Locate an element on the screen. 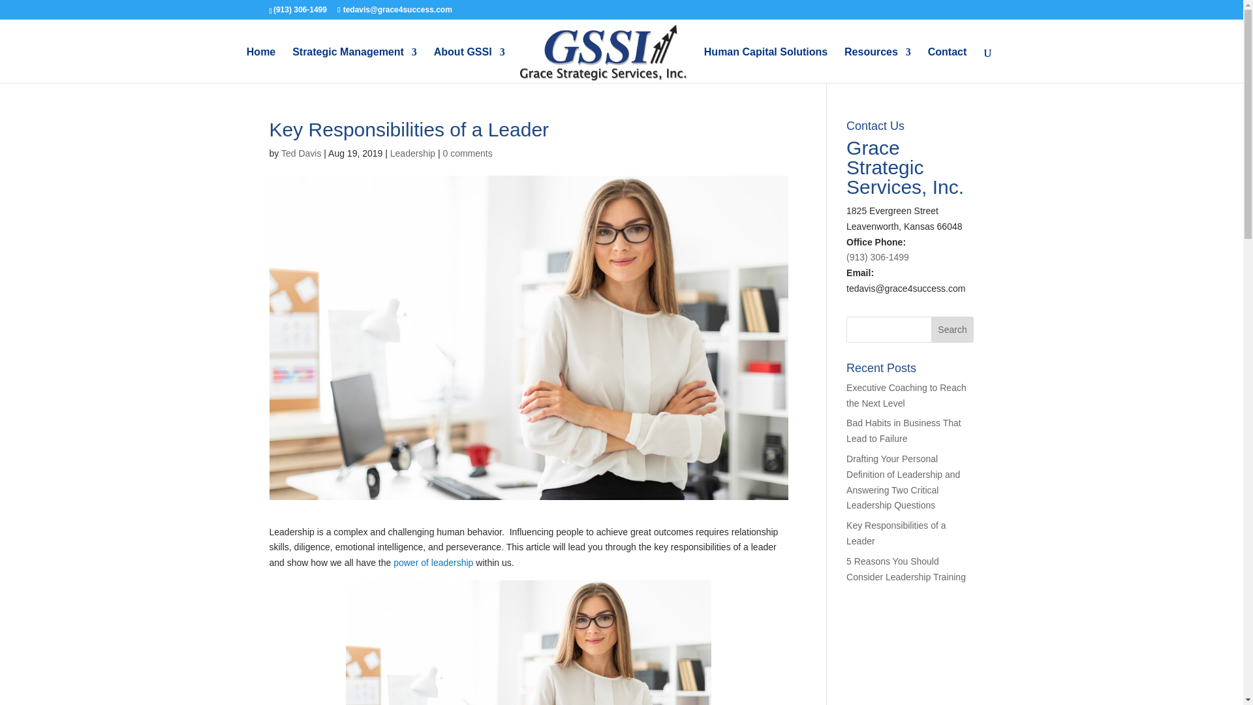 Image resolution: width=1253 pixels, height=705 pixels. Contact is located at coordinates (948, 65).